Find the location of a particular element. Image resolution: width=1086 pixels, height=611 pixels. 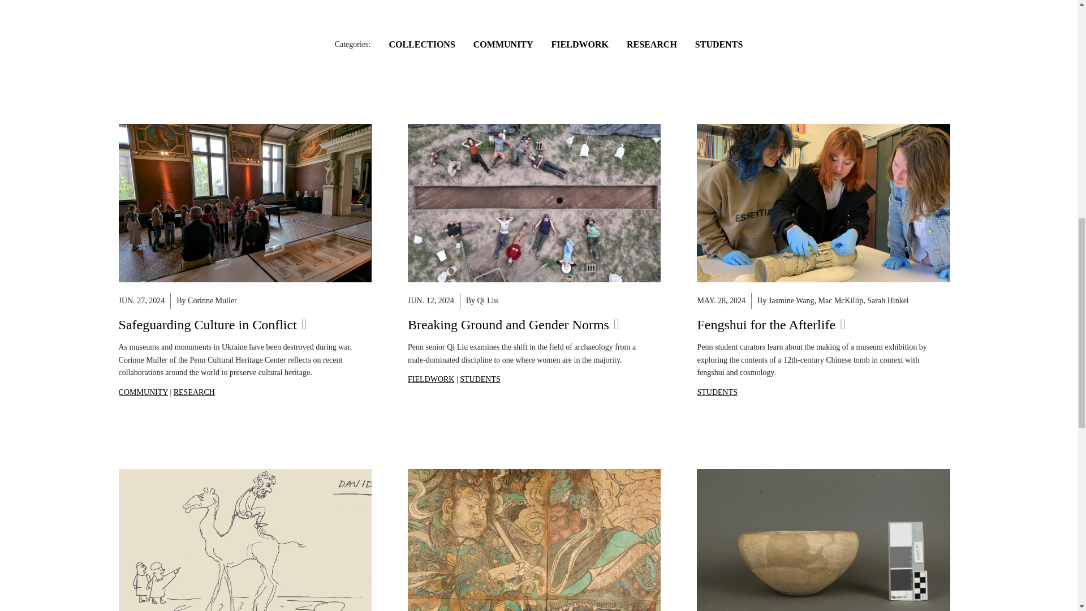

COLLECTIONS is located at coordinates (422, 44).